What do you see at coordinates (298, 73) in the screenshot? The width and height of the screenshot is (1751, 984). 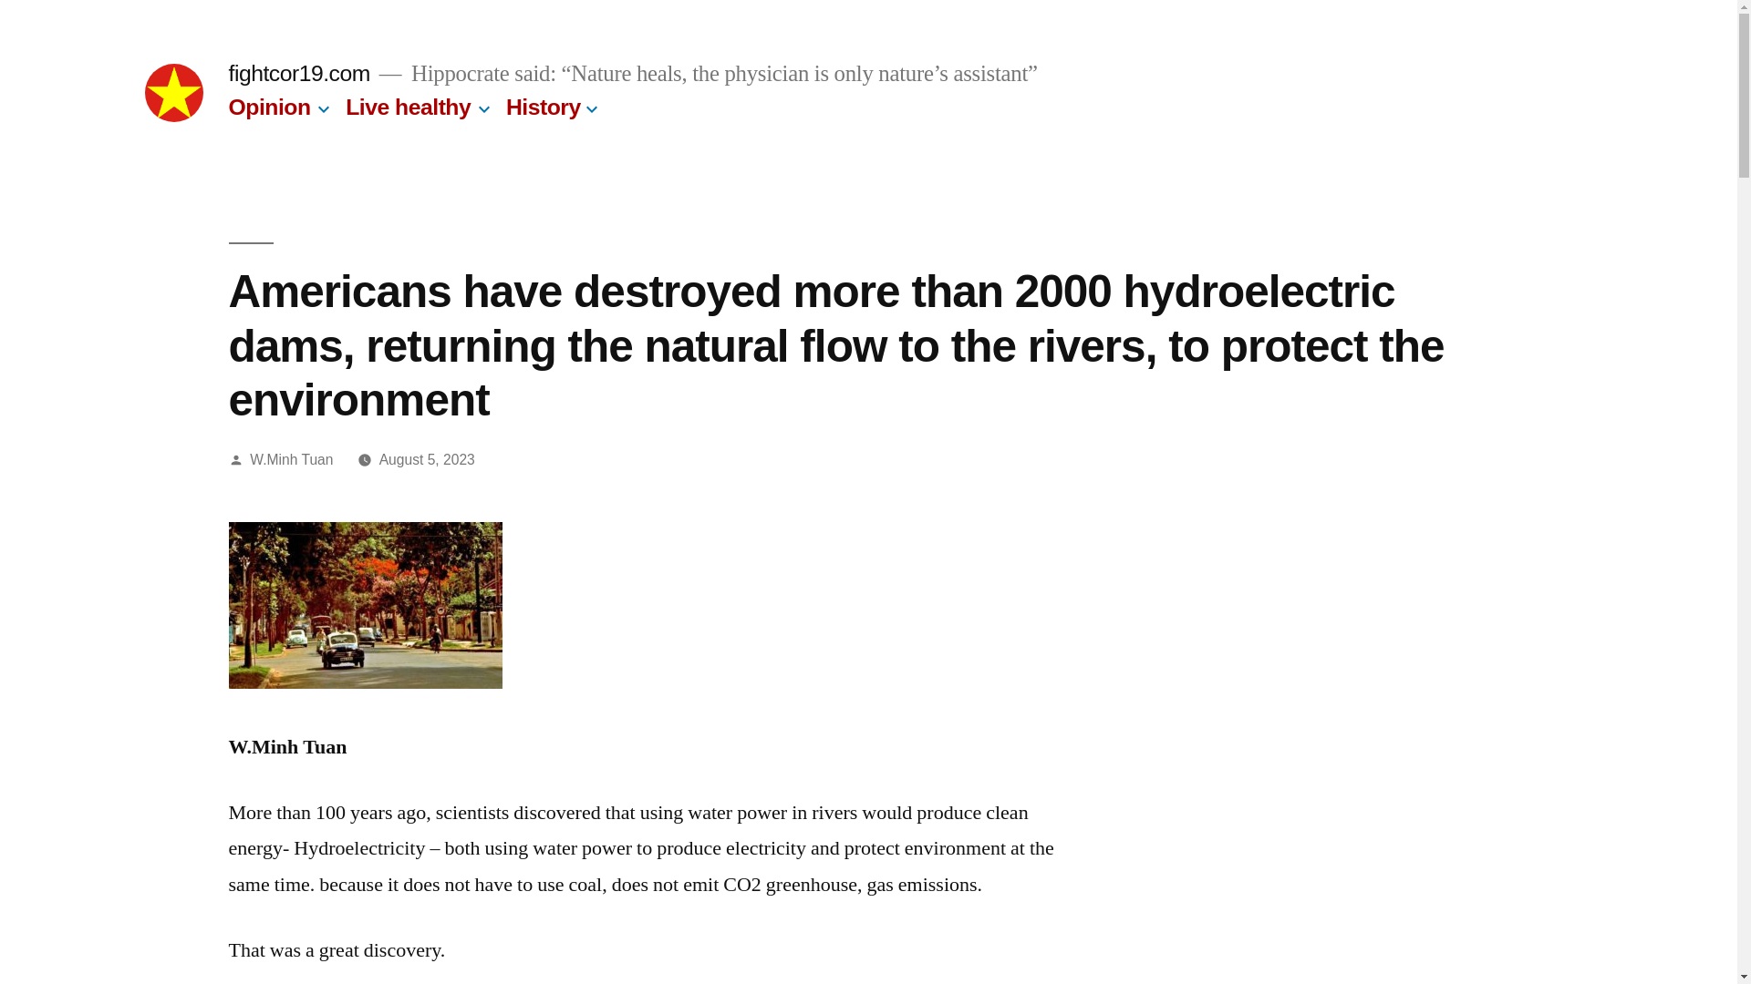 I see `fightcor19.com` at bounding box center [298, 73].